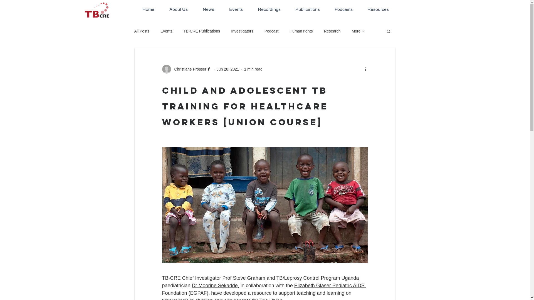 This screenshot has width=534, height=300. What do you see at coordinates (236, 9) in the screenshot?
I see `Events` at bounding box center [236, 9].